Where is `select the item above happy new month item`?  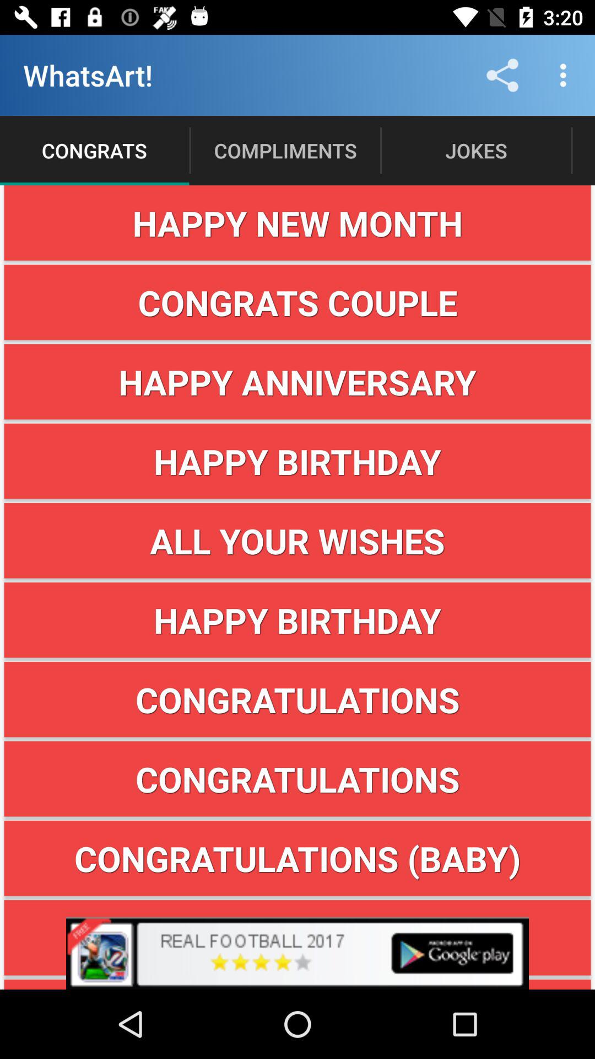 select the item above happy new month item is located at coordinates (566, 75).